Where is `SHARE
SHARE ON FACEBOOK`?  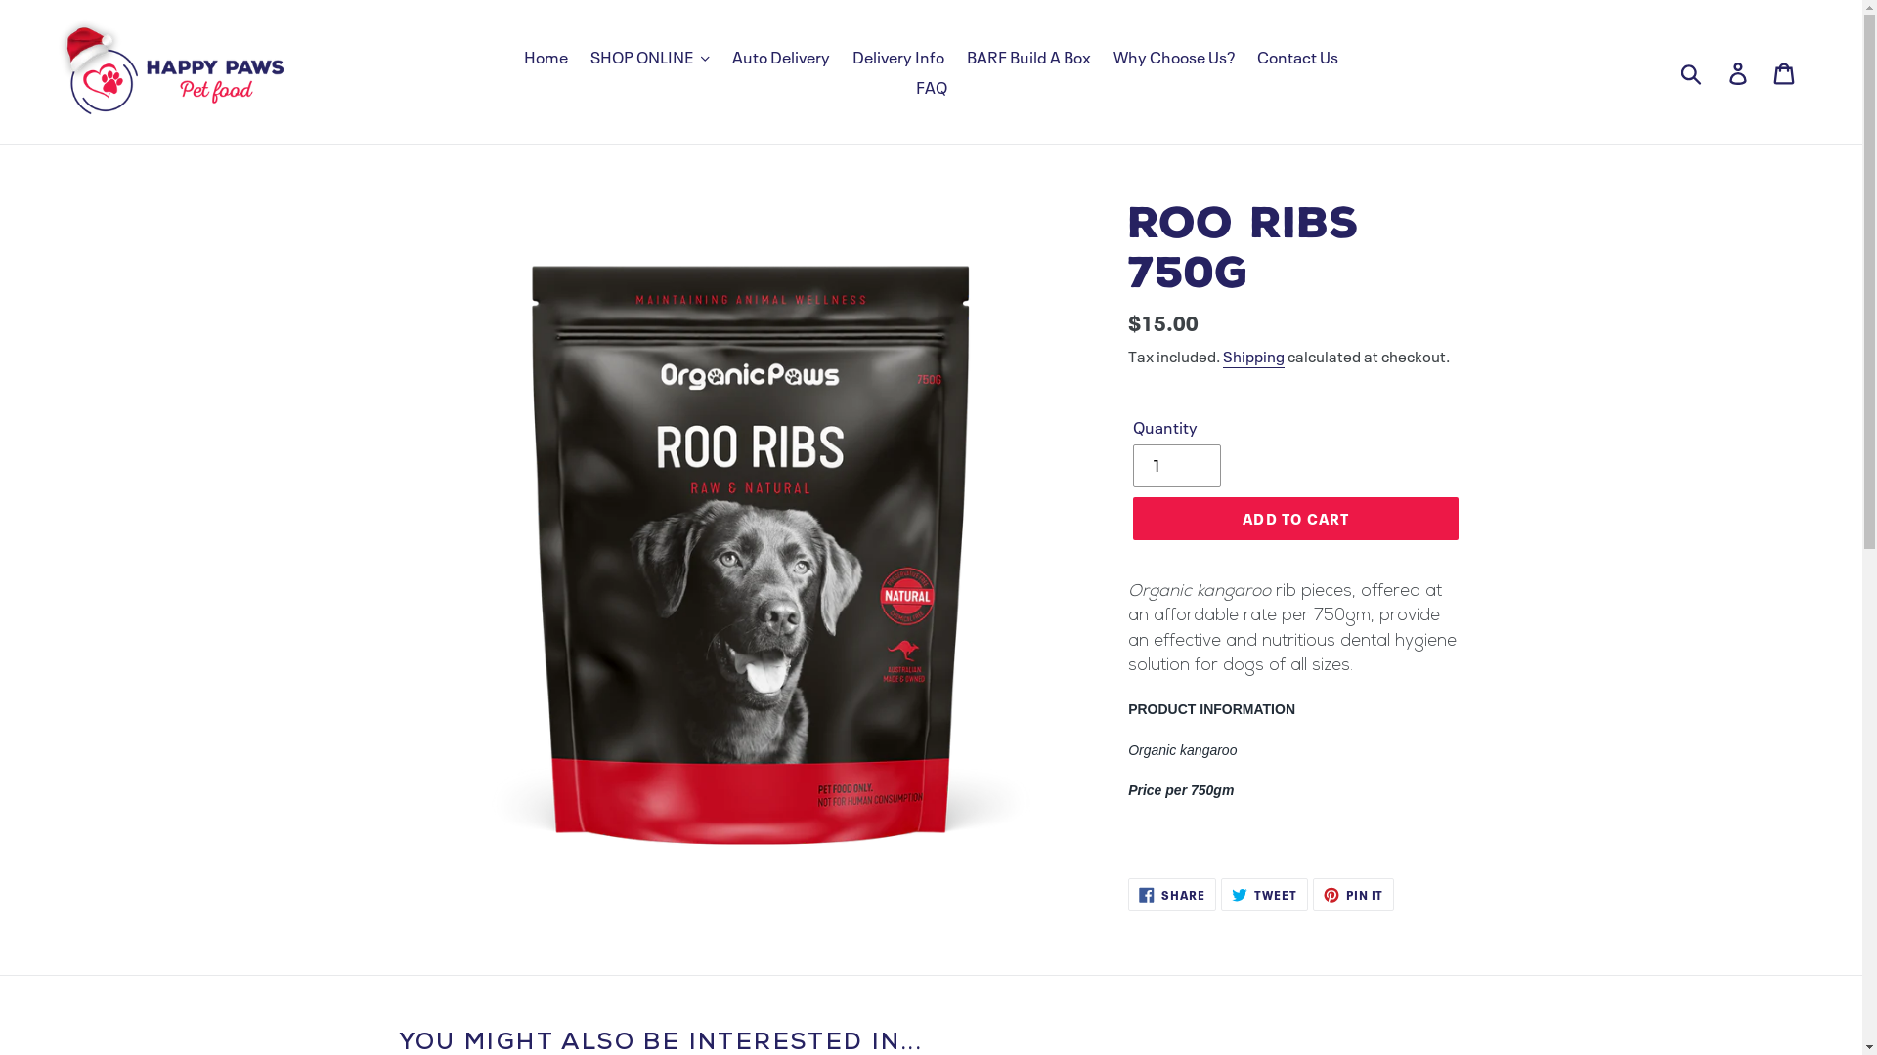
SHARE
SHARE ON FACEBOOK is located at coordinates (1172, 895).